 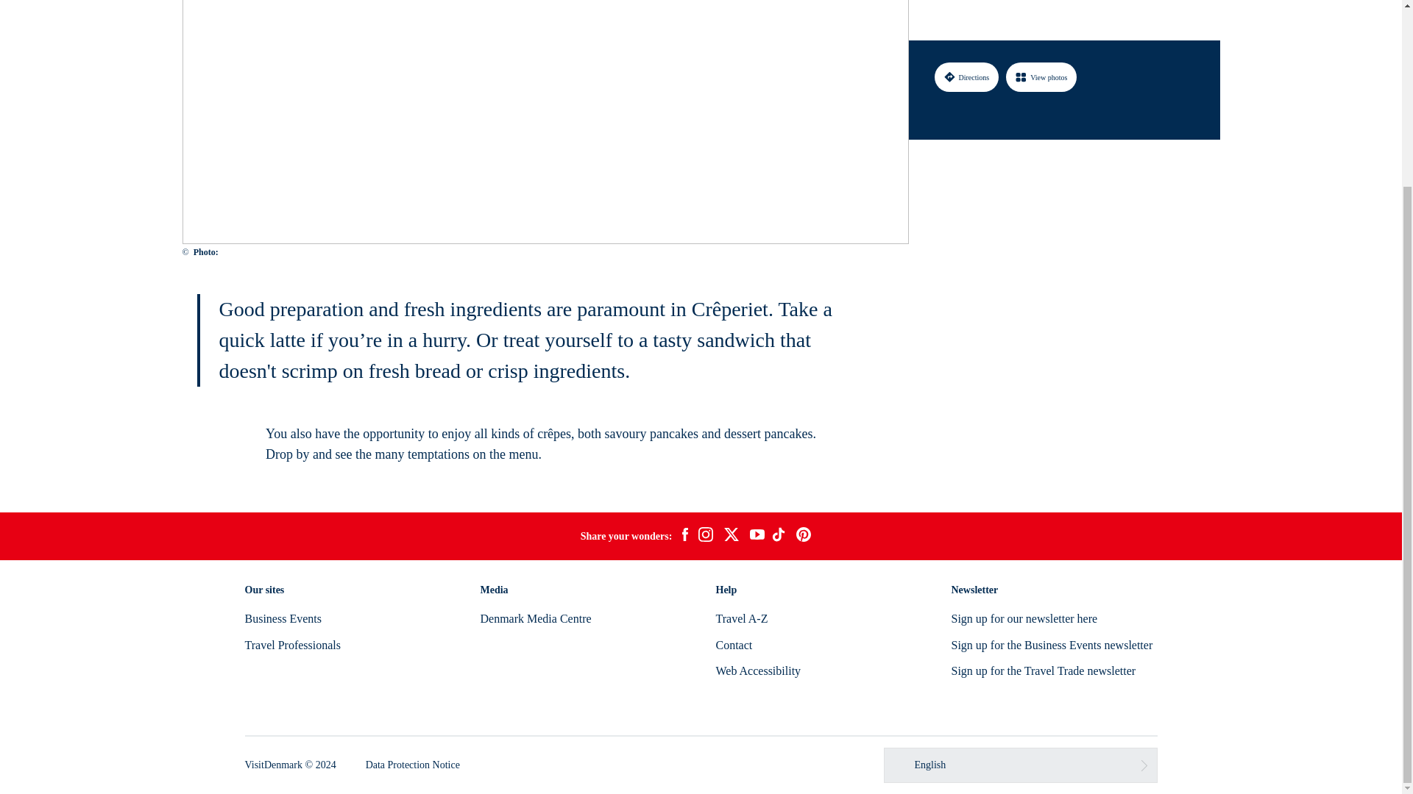 I want to click on facebook, so click(x=684, y=537).